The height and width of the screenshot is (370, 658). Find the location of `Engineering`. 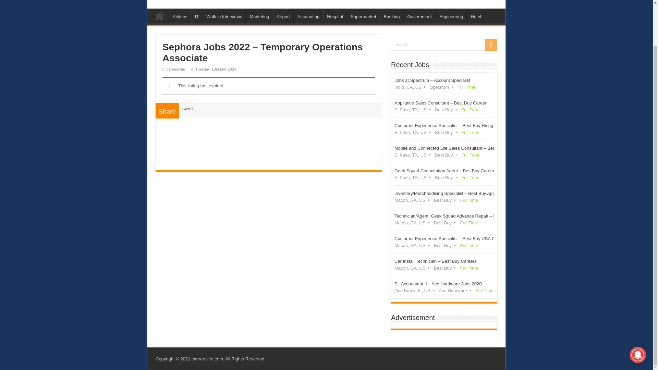

Engineering is located at coordinates (451, 15).